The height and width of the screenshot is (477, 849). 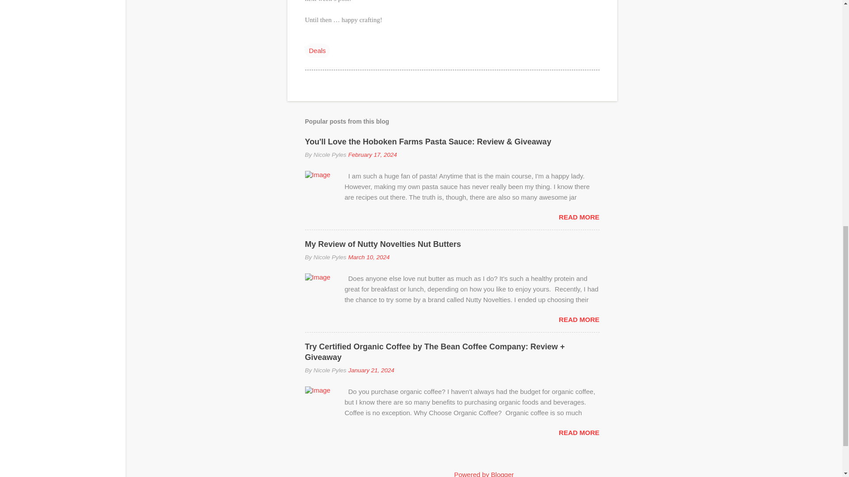 What do you see at coordinates (484, 473) in the screenshot?
I see `Powered by Blogger` at bounding box center [484, 473].